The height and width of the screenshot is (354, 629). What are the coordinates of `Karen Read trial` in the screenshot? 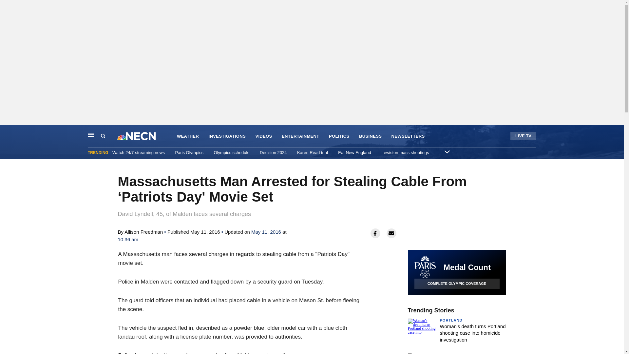 It's located at (312, 152).